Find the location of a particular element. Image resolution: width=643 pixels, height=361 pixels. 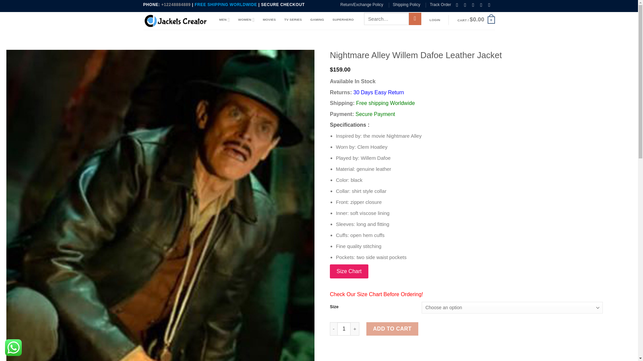

Jackets Creator is located at coordinates (176, 21).